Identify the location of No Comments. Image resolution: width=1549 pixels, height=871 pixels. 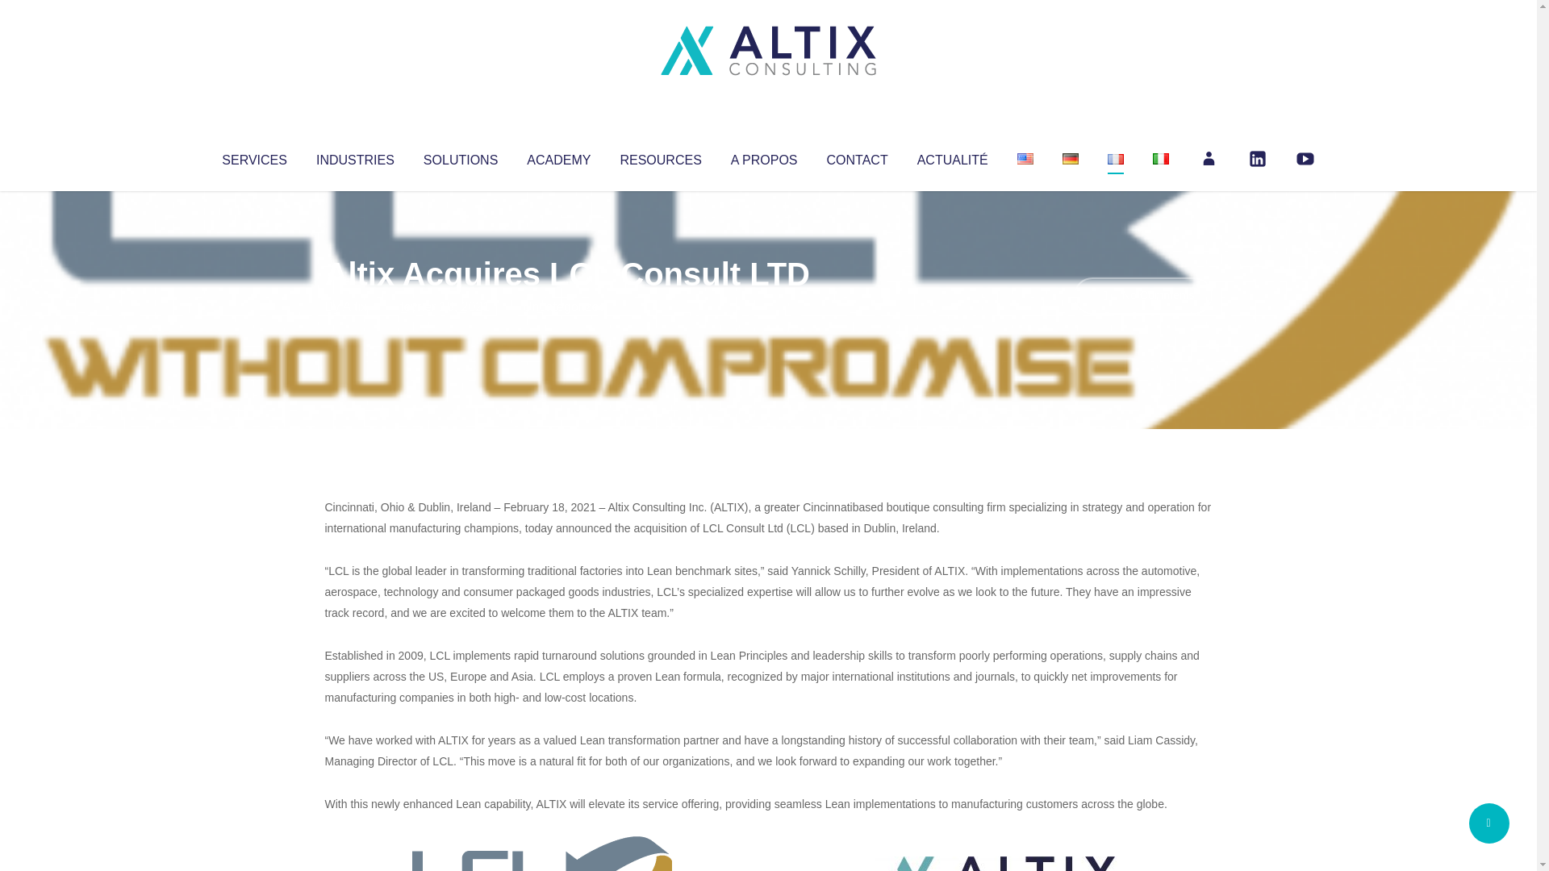
(1142, 295).